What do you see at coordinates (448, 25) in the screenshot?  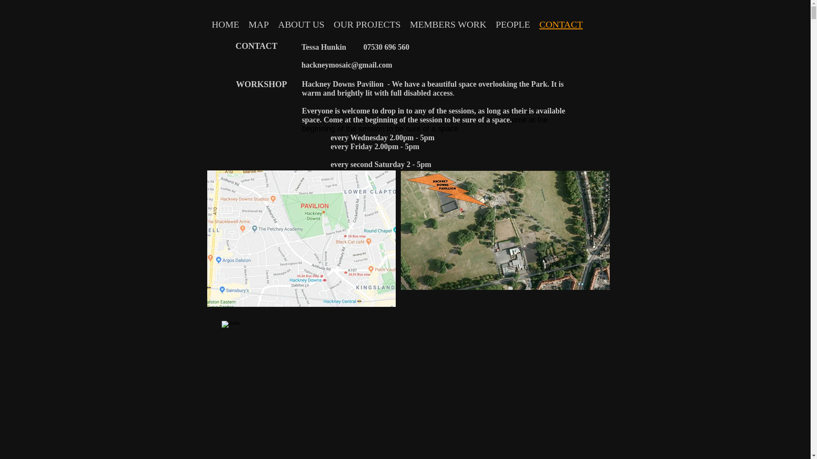 I see `MEMBERS WORK` at bounding box center [448, 25].